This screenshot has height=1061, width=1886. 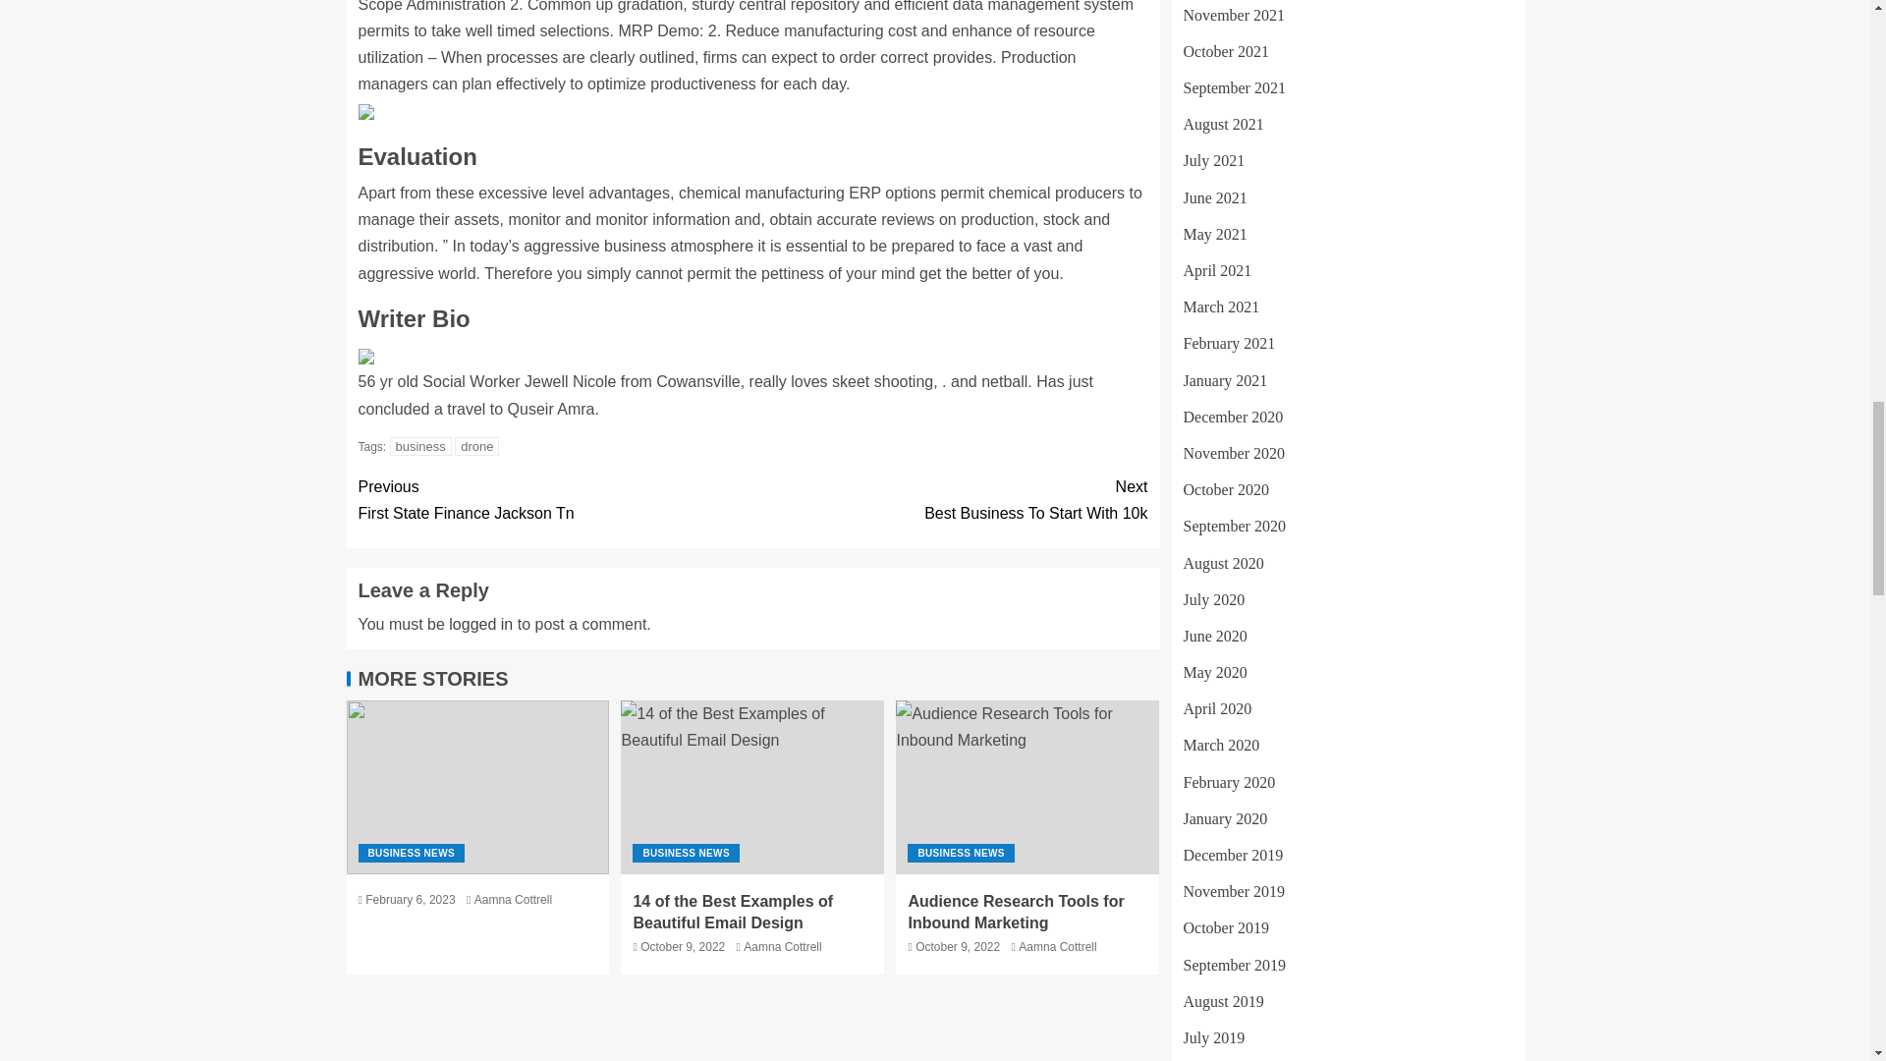 I want to click on logged in, so click(x=949, y=499).